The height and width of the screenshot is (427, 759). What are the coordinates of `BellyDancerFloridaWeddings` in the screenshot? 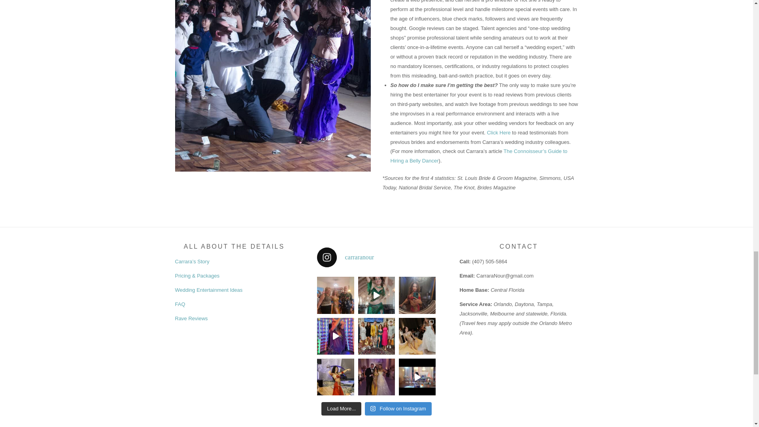 It's located at (272, 86).